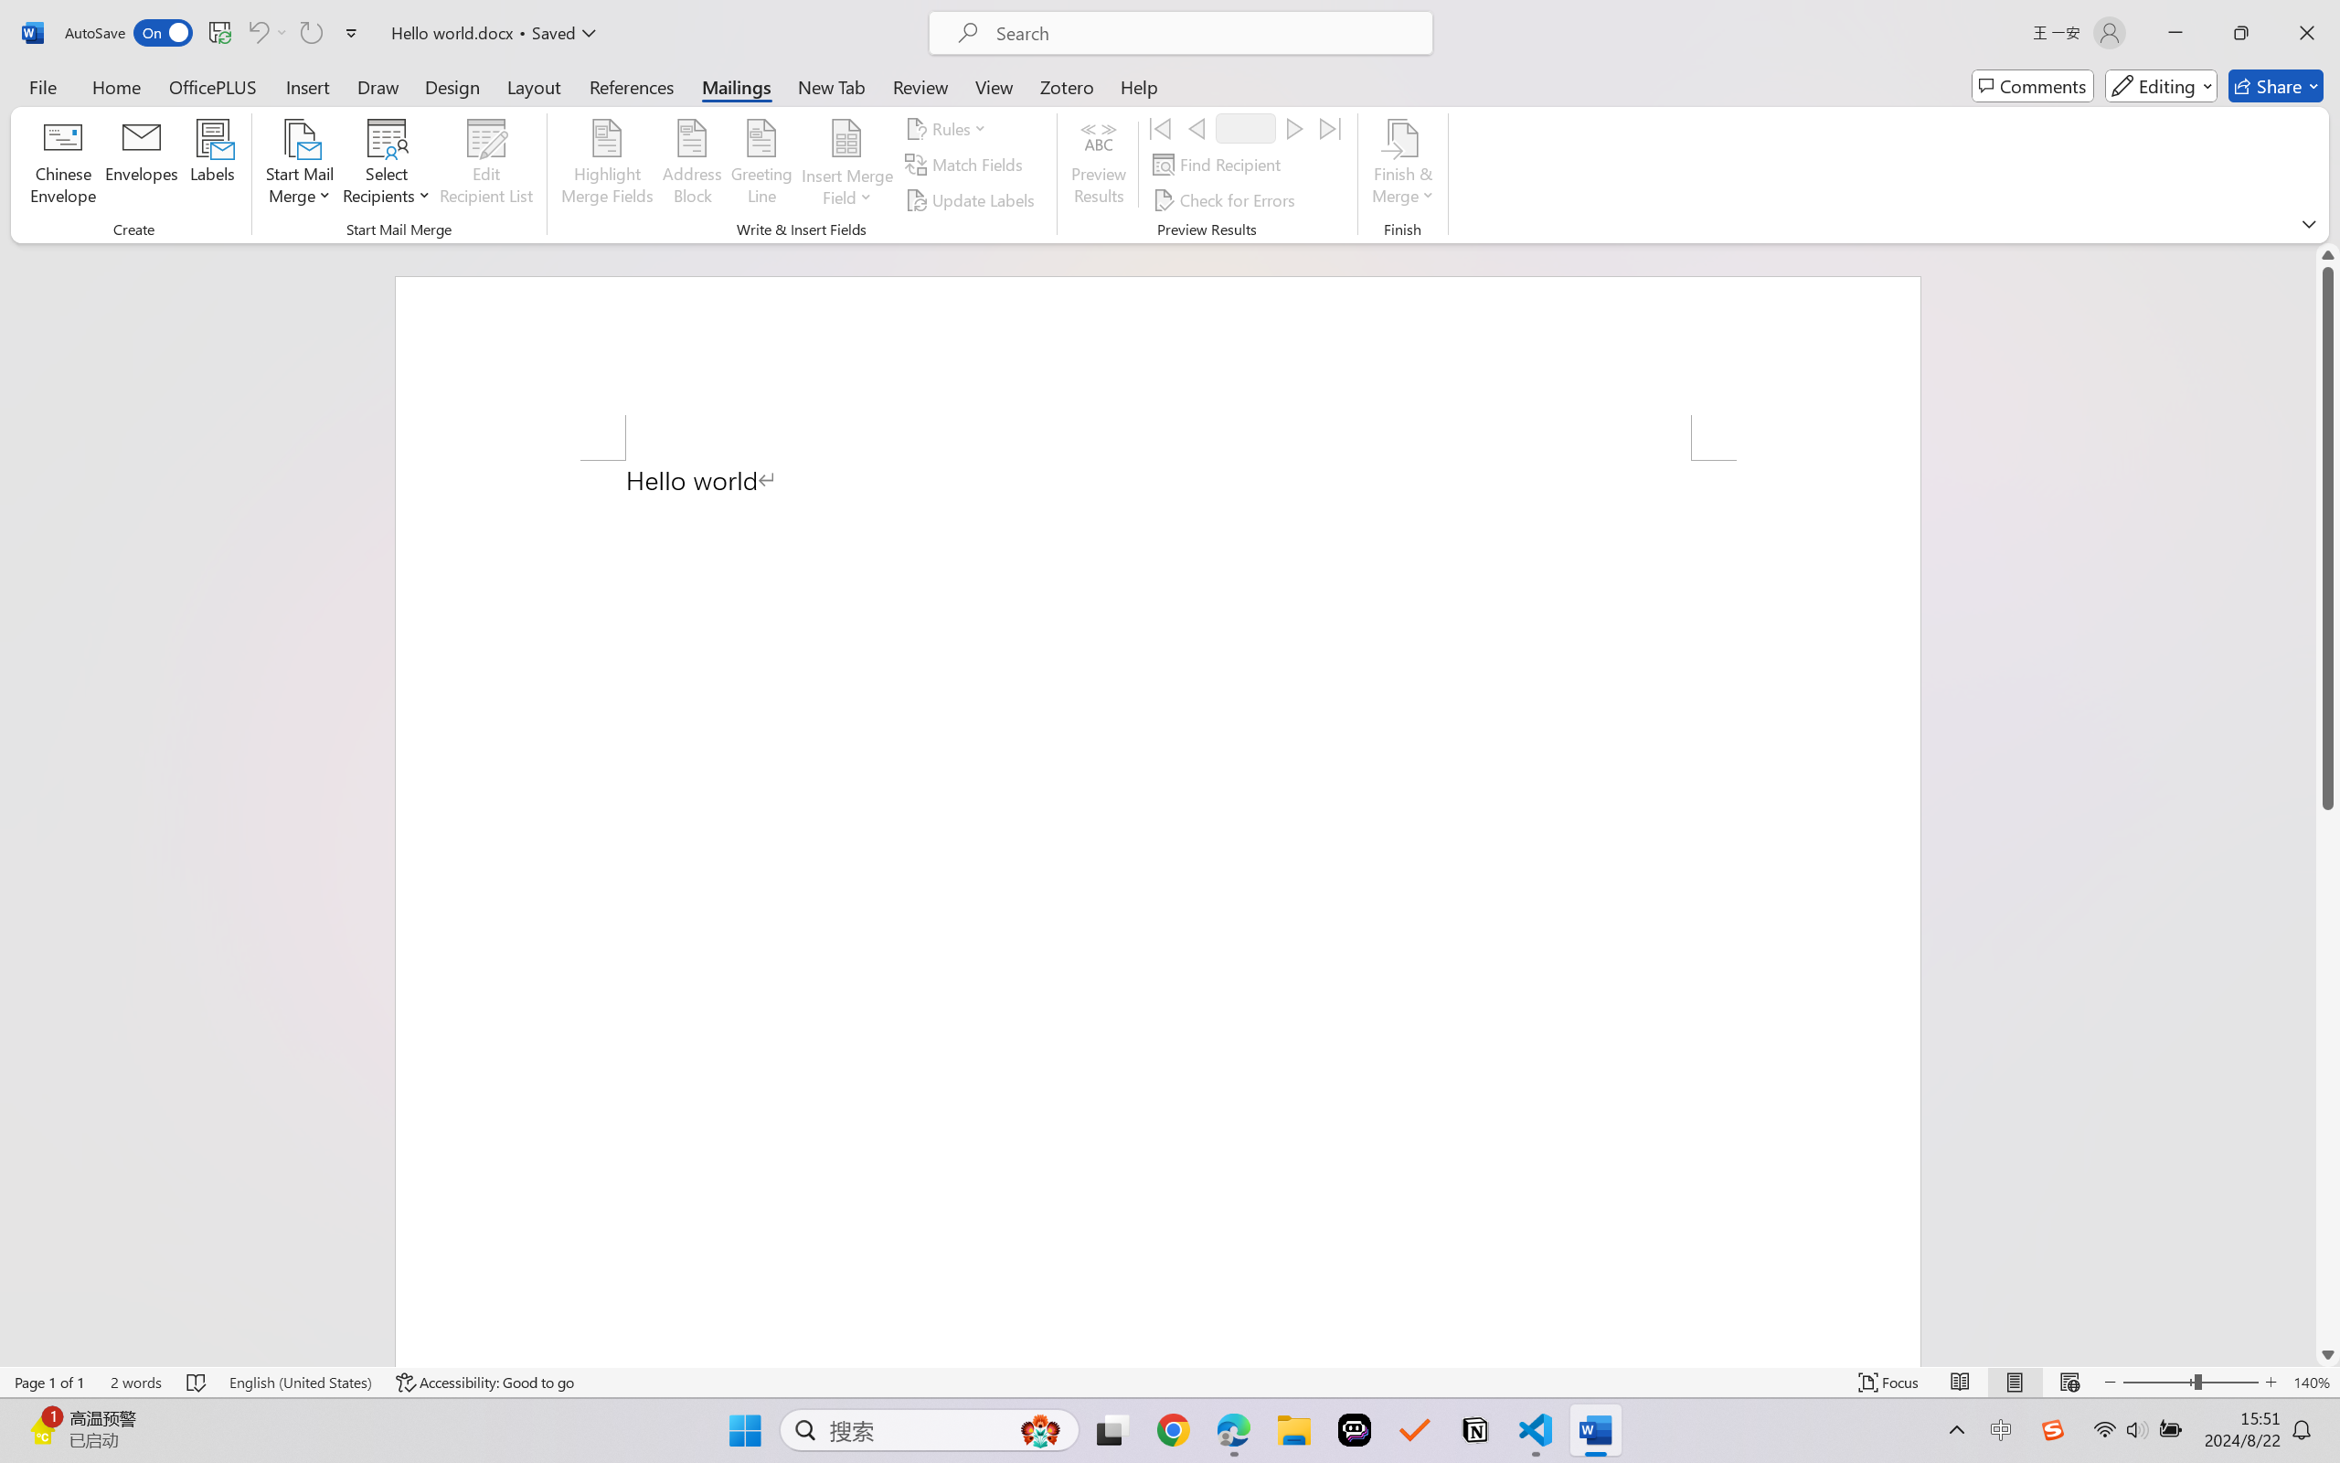 Image resolution: width=2340 pixels, height=1463 pixels. I want to click on View, so click(994, 86).